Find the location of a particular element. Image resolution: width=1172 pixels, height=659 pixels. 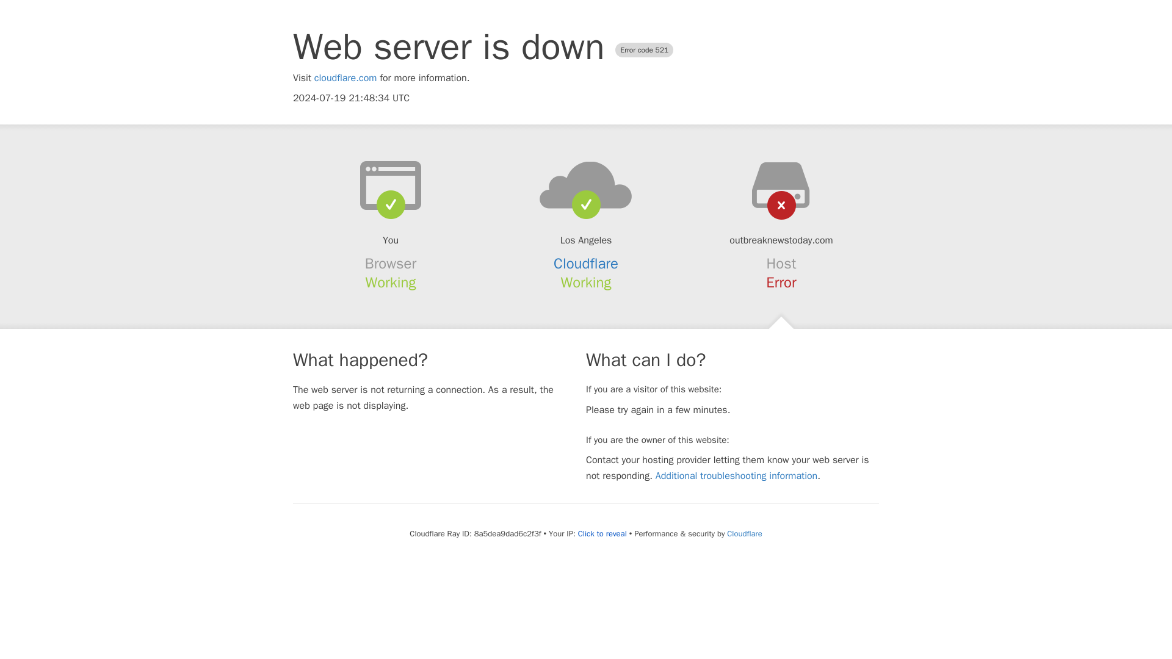

cloudflare.com is located at coordinates (345, 78).